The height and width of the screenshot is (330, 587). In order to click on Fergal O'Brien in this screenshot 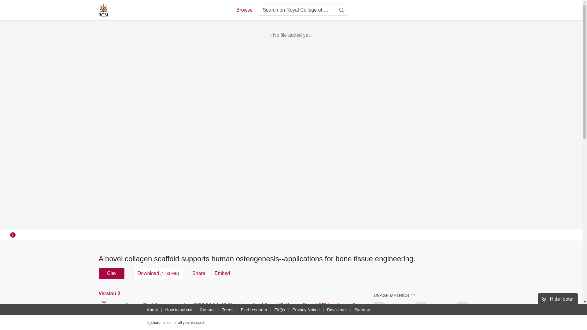, I will do `click(319, 305)`.